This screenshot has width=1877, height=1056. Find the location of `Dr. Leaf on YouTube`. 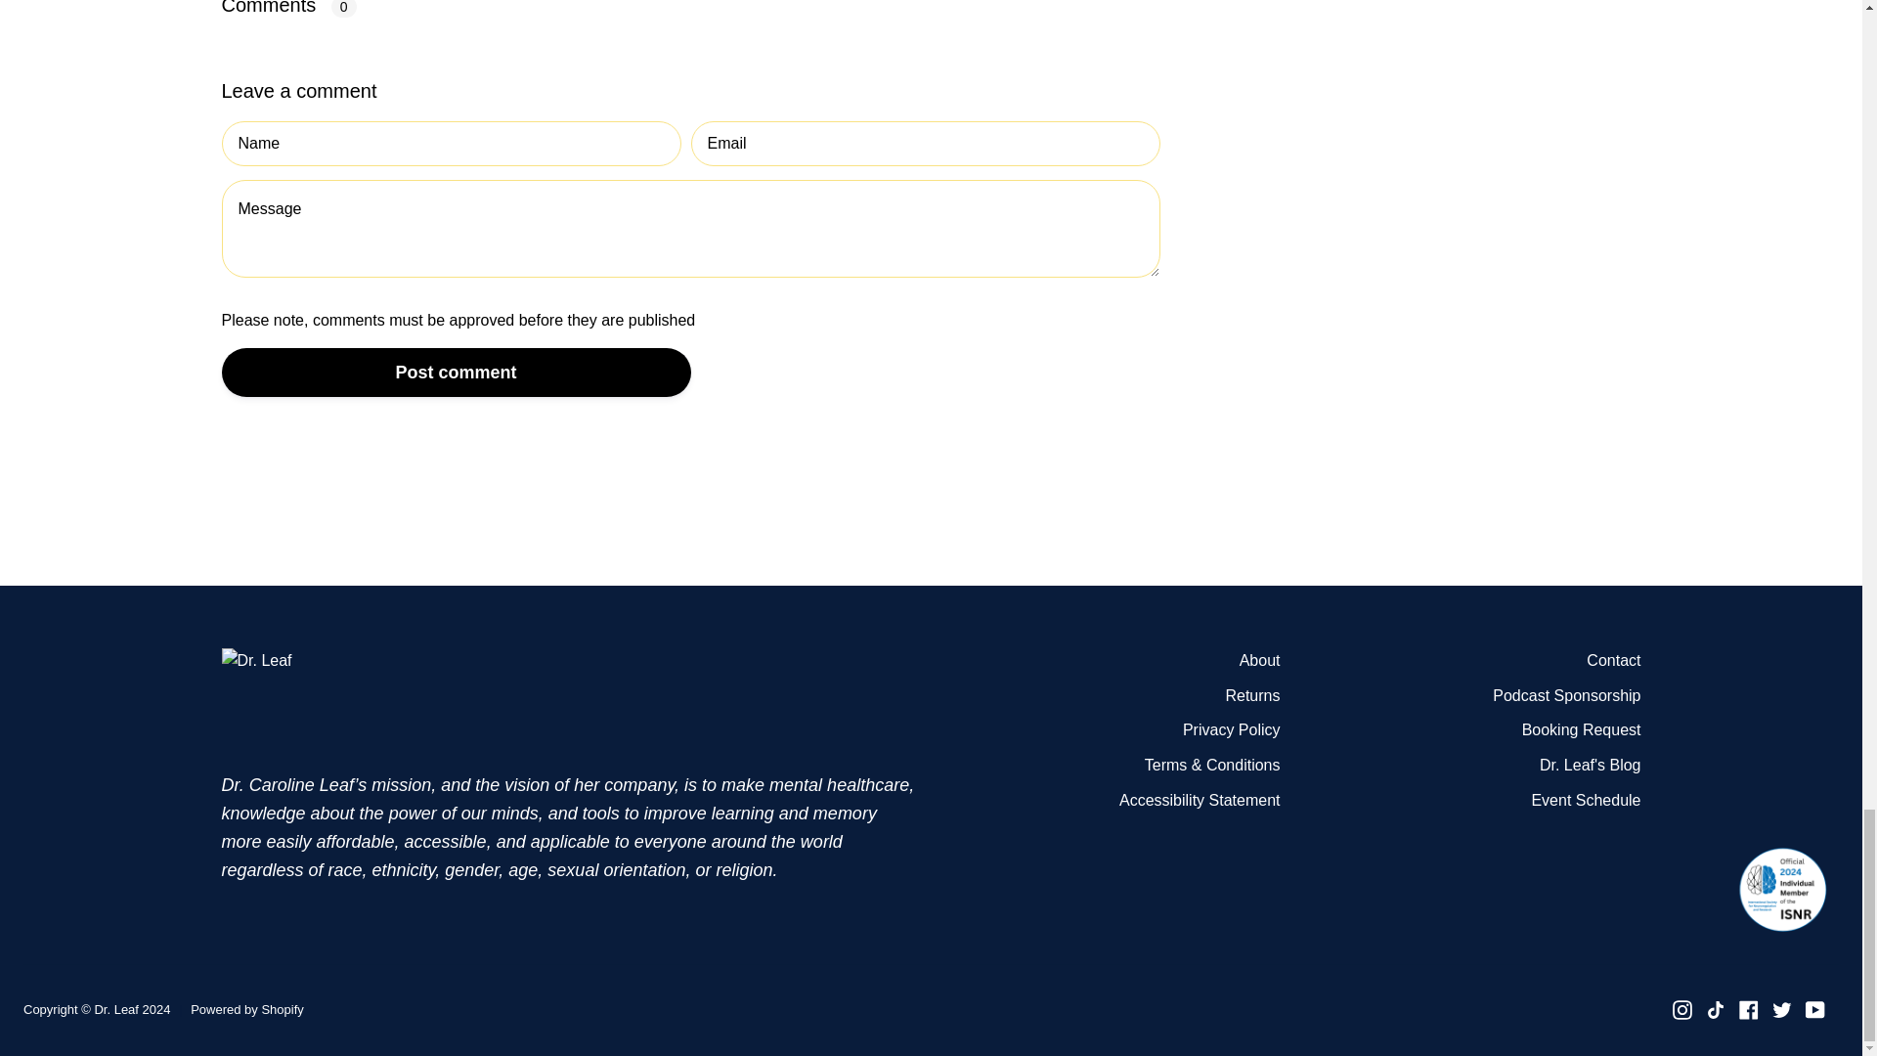

Dr. Leaf on YouTube is located at coordinates (1814, 1009).